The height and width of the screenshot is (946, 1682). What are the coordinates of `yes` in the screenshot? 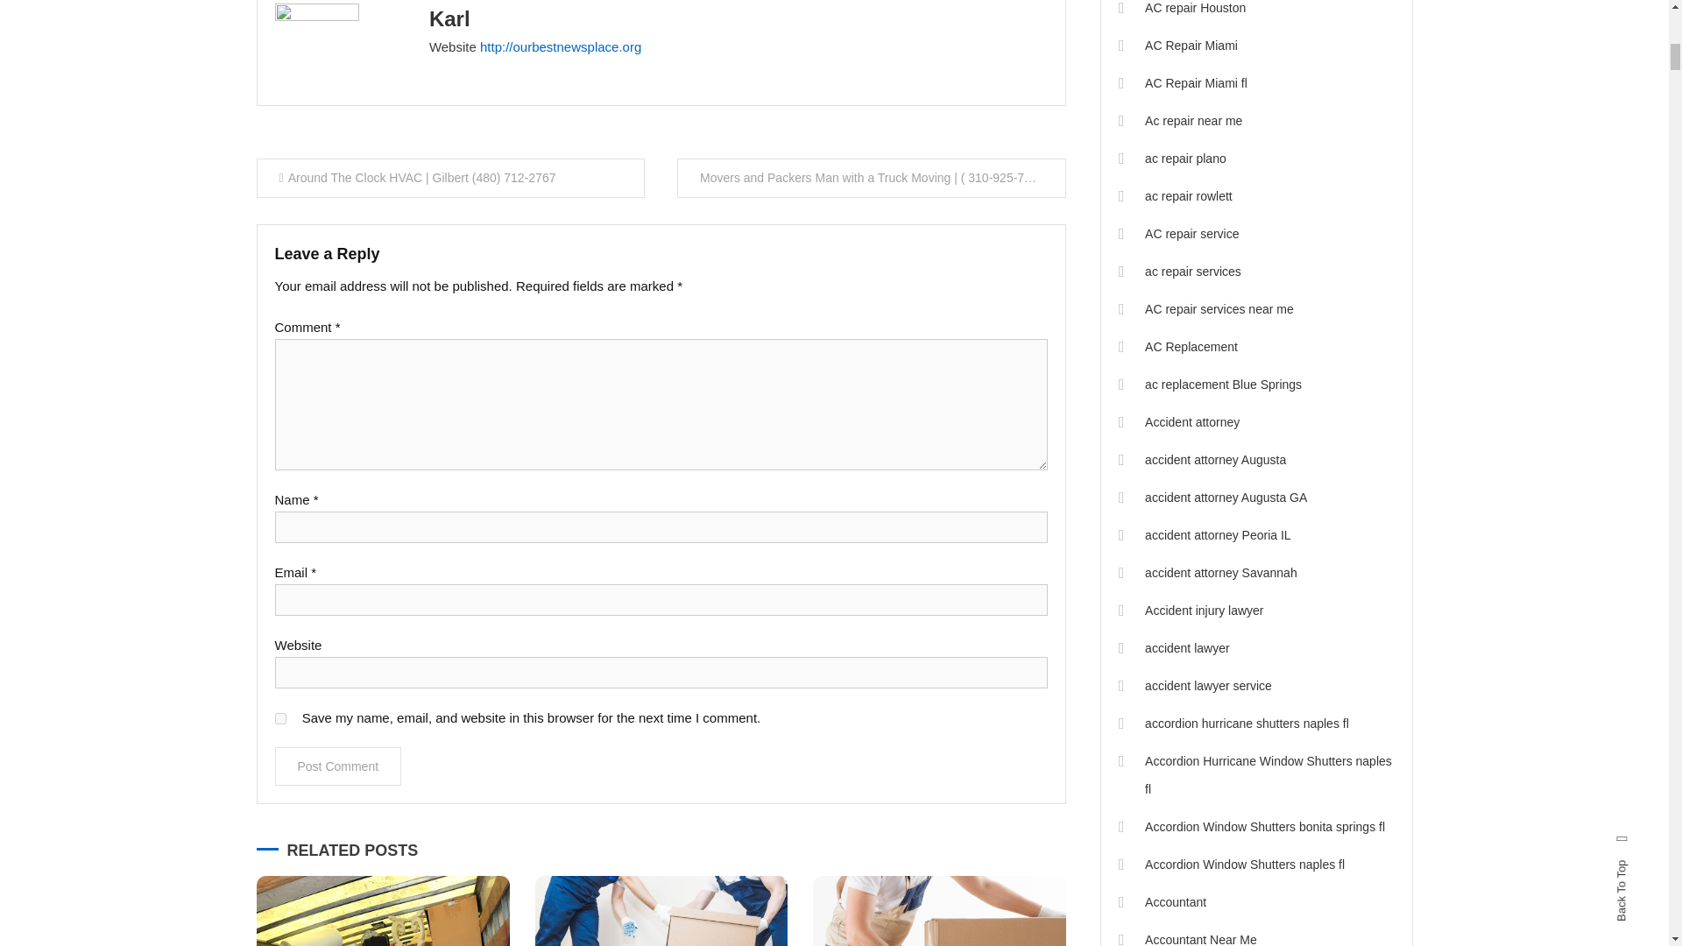 It's located at (280, 718).